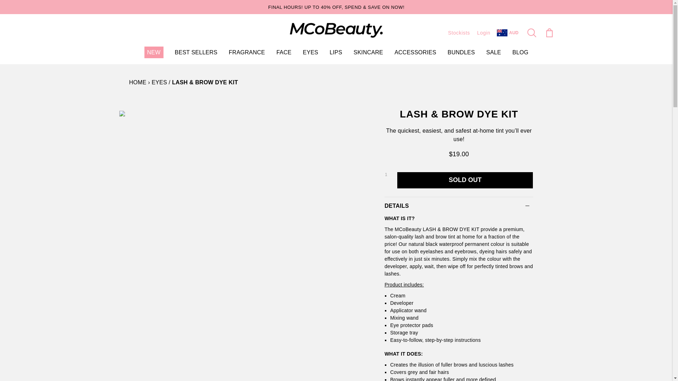 The width and height of the screenshot is (678, 381). What do you see at coordinates (138, 82) in the screenshot?
I see `Home` at bounding box center [138, 82].